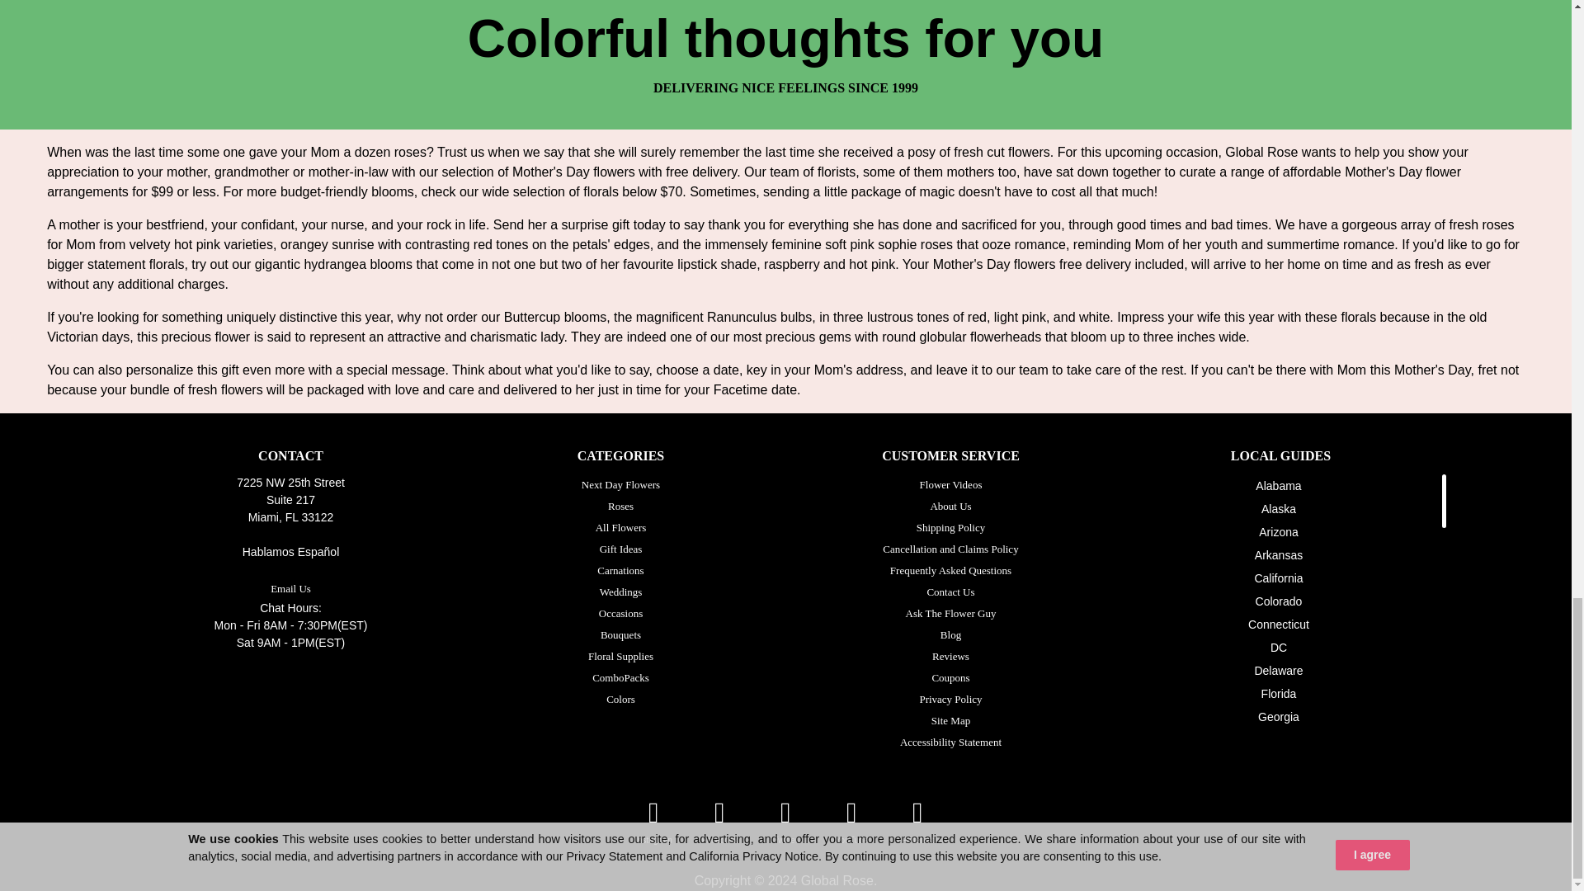  I want to click on Arizona, so click(1278, 532).